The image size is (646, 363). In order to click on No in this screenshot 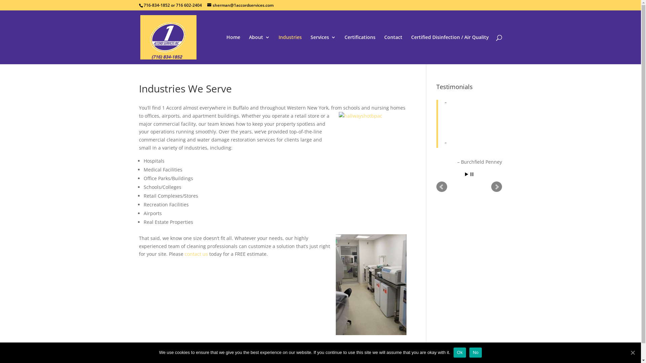, I will do `click(476, 353)`.